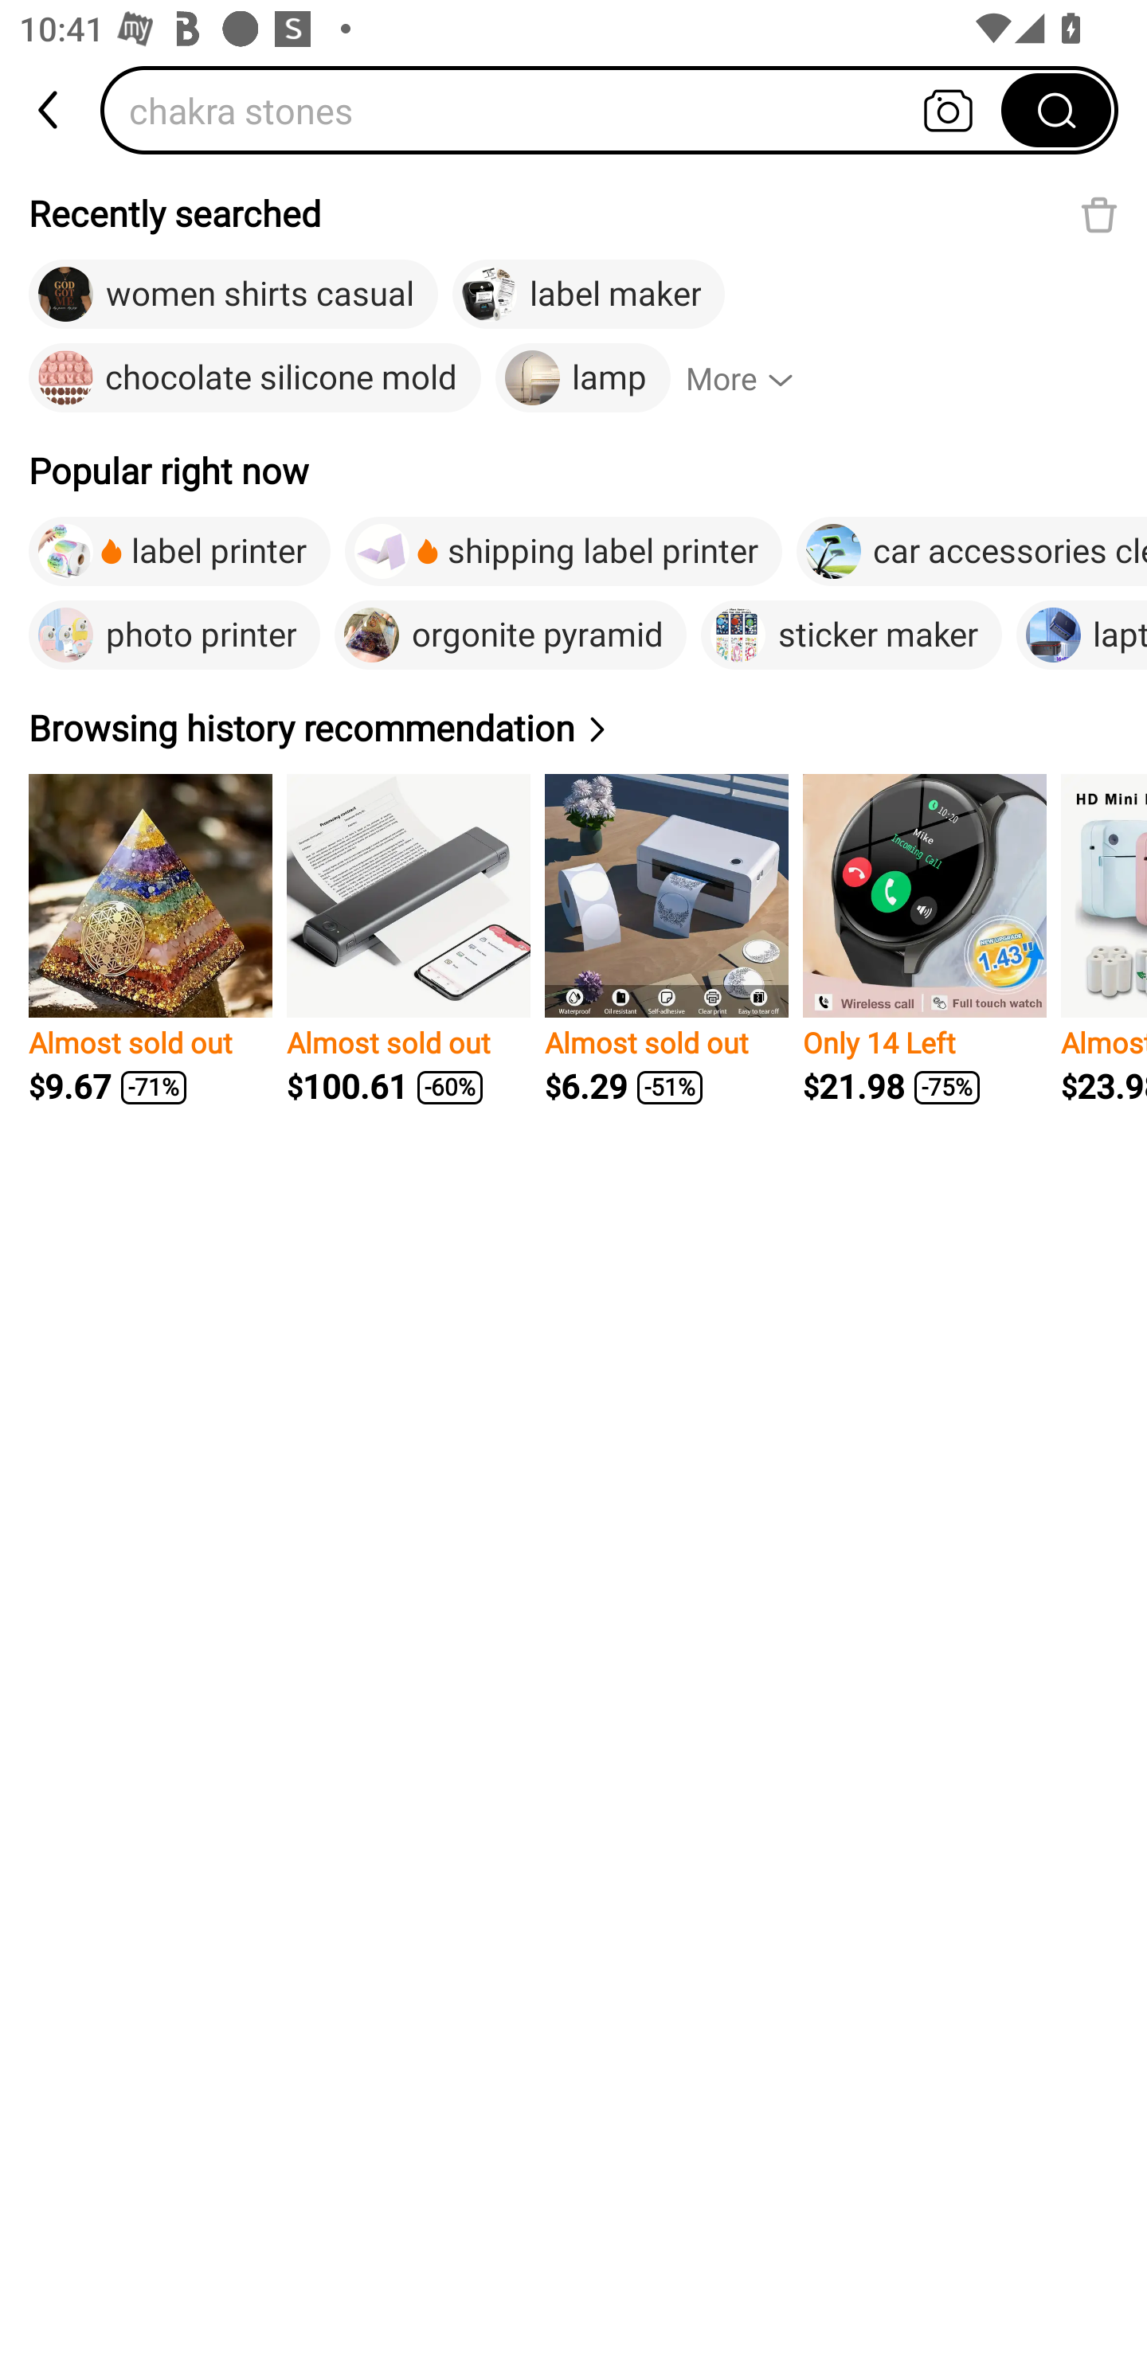 The height and width of the screenshot is (2357, 1147). Describe the element at coordinates (752, 378) in the screenshot. I see `More` at that location.